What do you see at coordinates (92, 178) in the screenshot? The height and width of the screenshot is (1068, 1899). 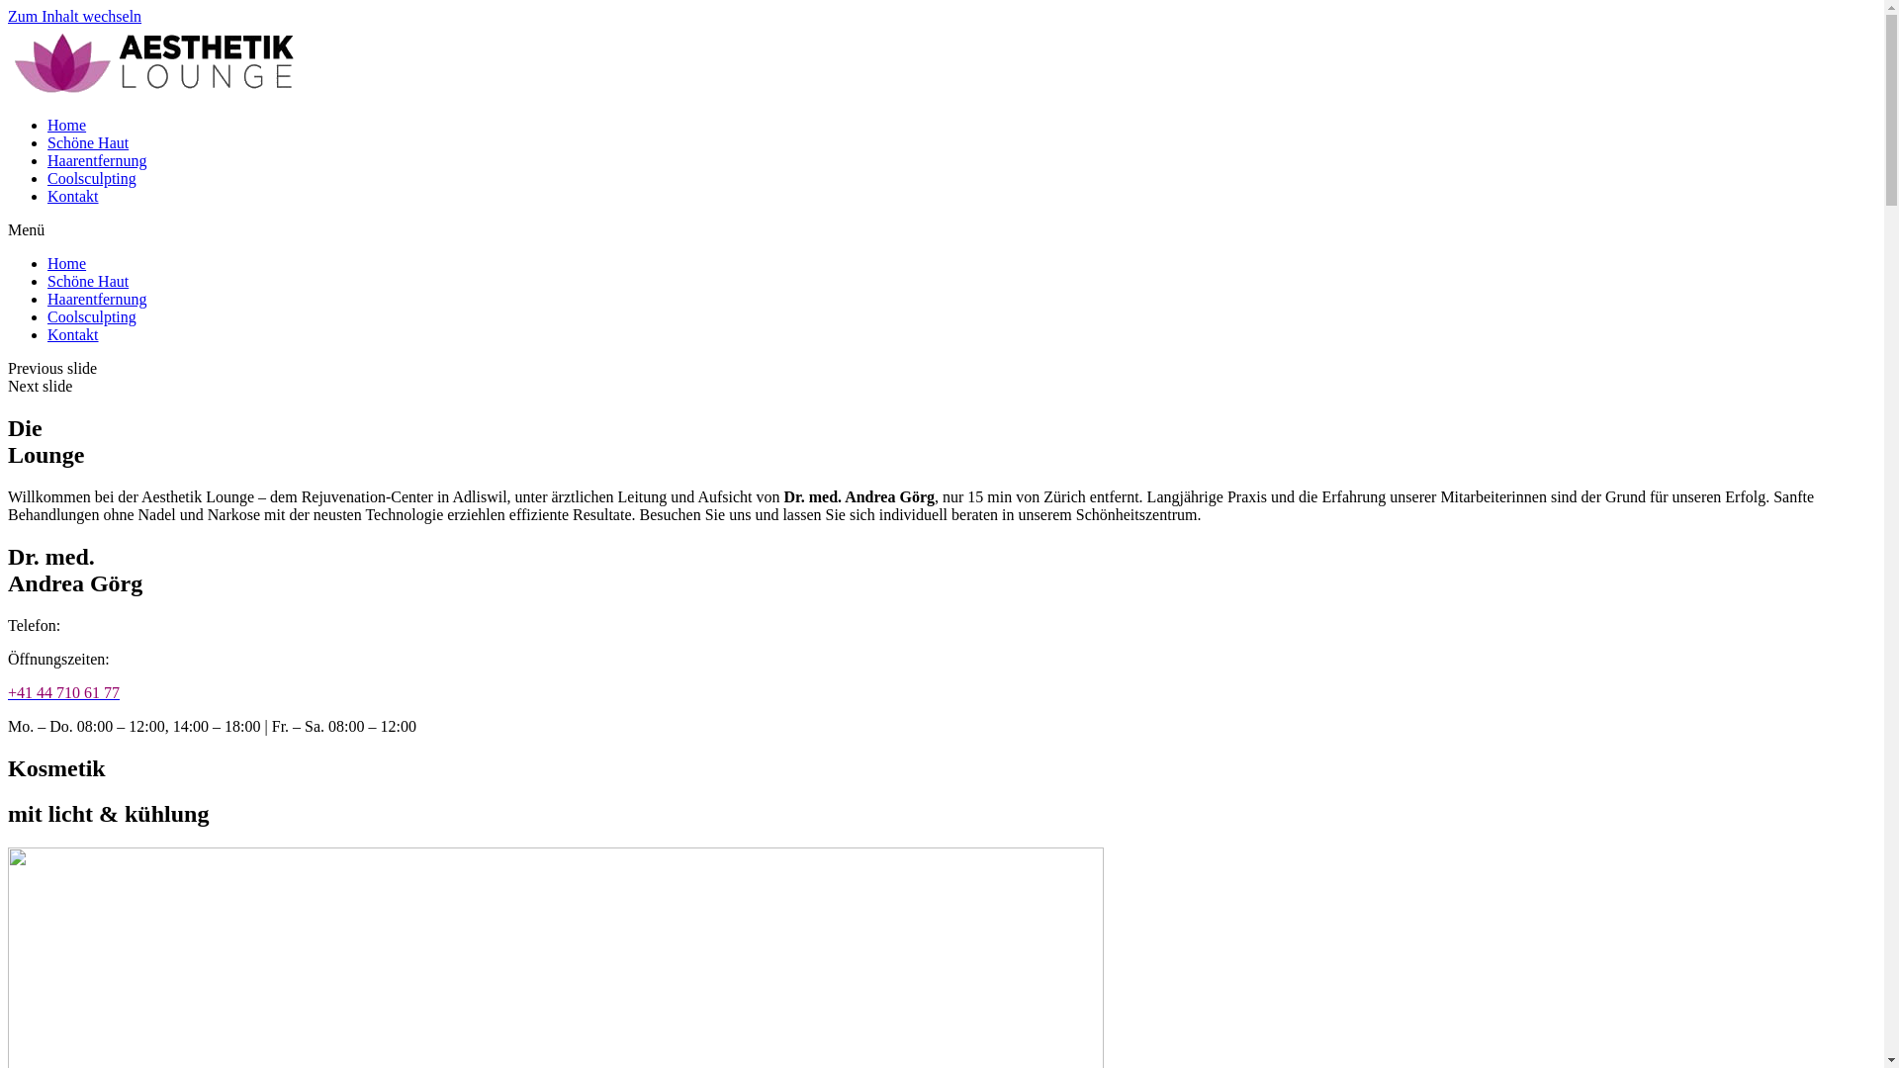 I see `Coolsculpting` at bounding box center [92, 178].